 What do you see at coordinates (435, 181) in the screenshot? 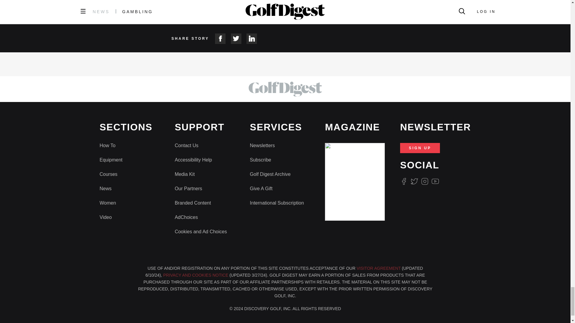
I see `Youtube Icon` at bounding box center [435, 181].